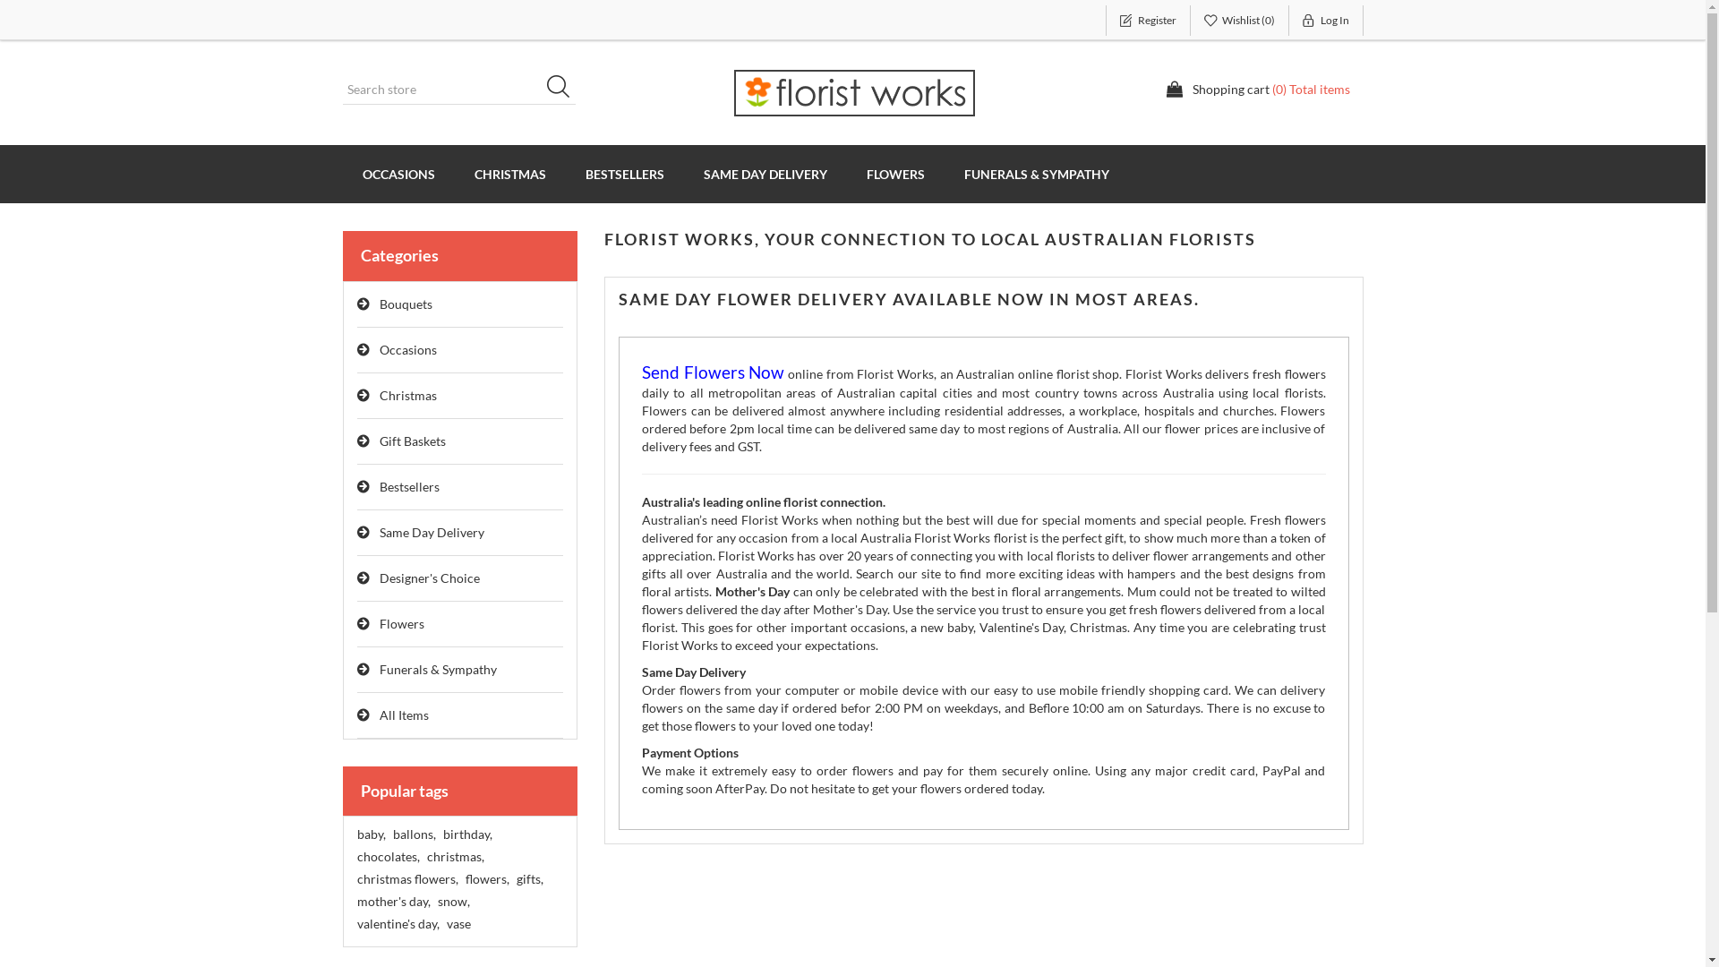 This screenshot has height=967, width=1719. Describe the element at coordinates (1240, 21) in the screenshot. I see `Wishlist (0)` at that location.